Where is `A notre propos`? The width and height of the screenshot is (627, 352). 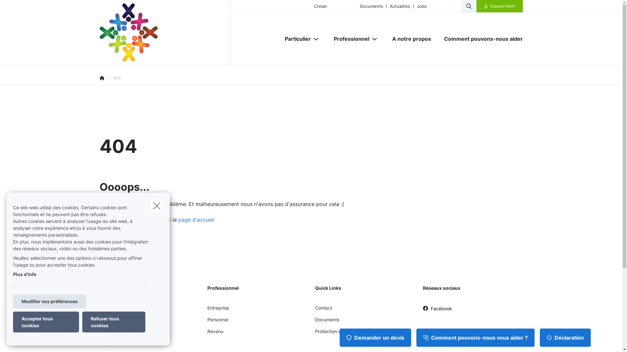 A notre propos is located at coordinates (411, 39).